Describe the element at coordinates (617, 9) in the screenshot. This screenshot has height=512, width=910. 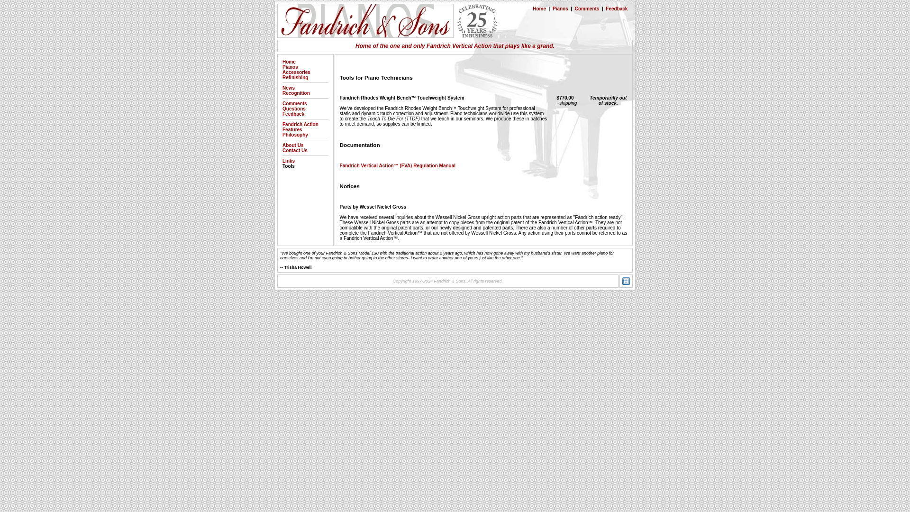
I see `Feedback` at that location.